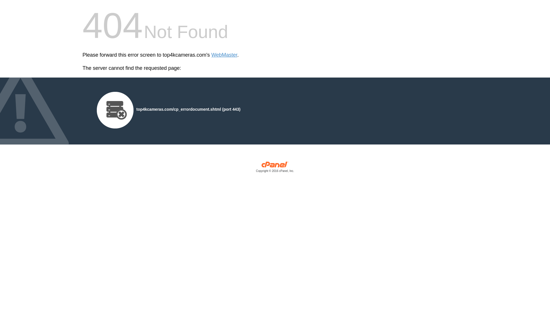 The image size is (550, 309). Describe the element at coordinates (275, 168) in the screenshot. I see `cPanel, Inc.` at that location.